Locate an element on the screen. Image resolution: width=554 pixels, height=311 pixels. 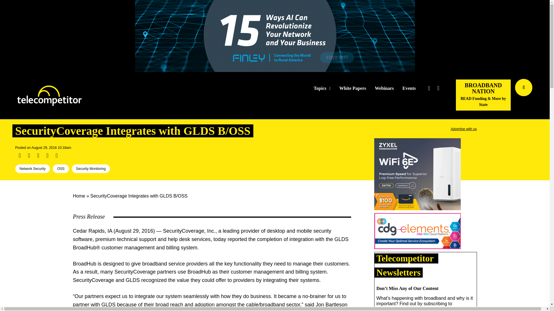
Events is located at coordinates (409, 88).